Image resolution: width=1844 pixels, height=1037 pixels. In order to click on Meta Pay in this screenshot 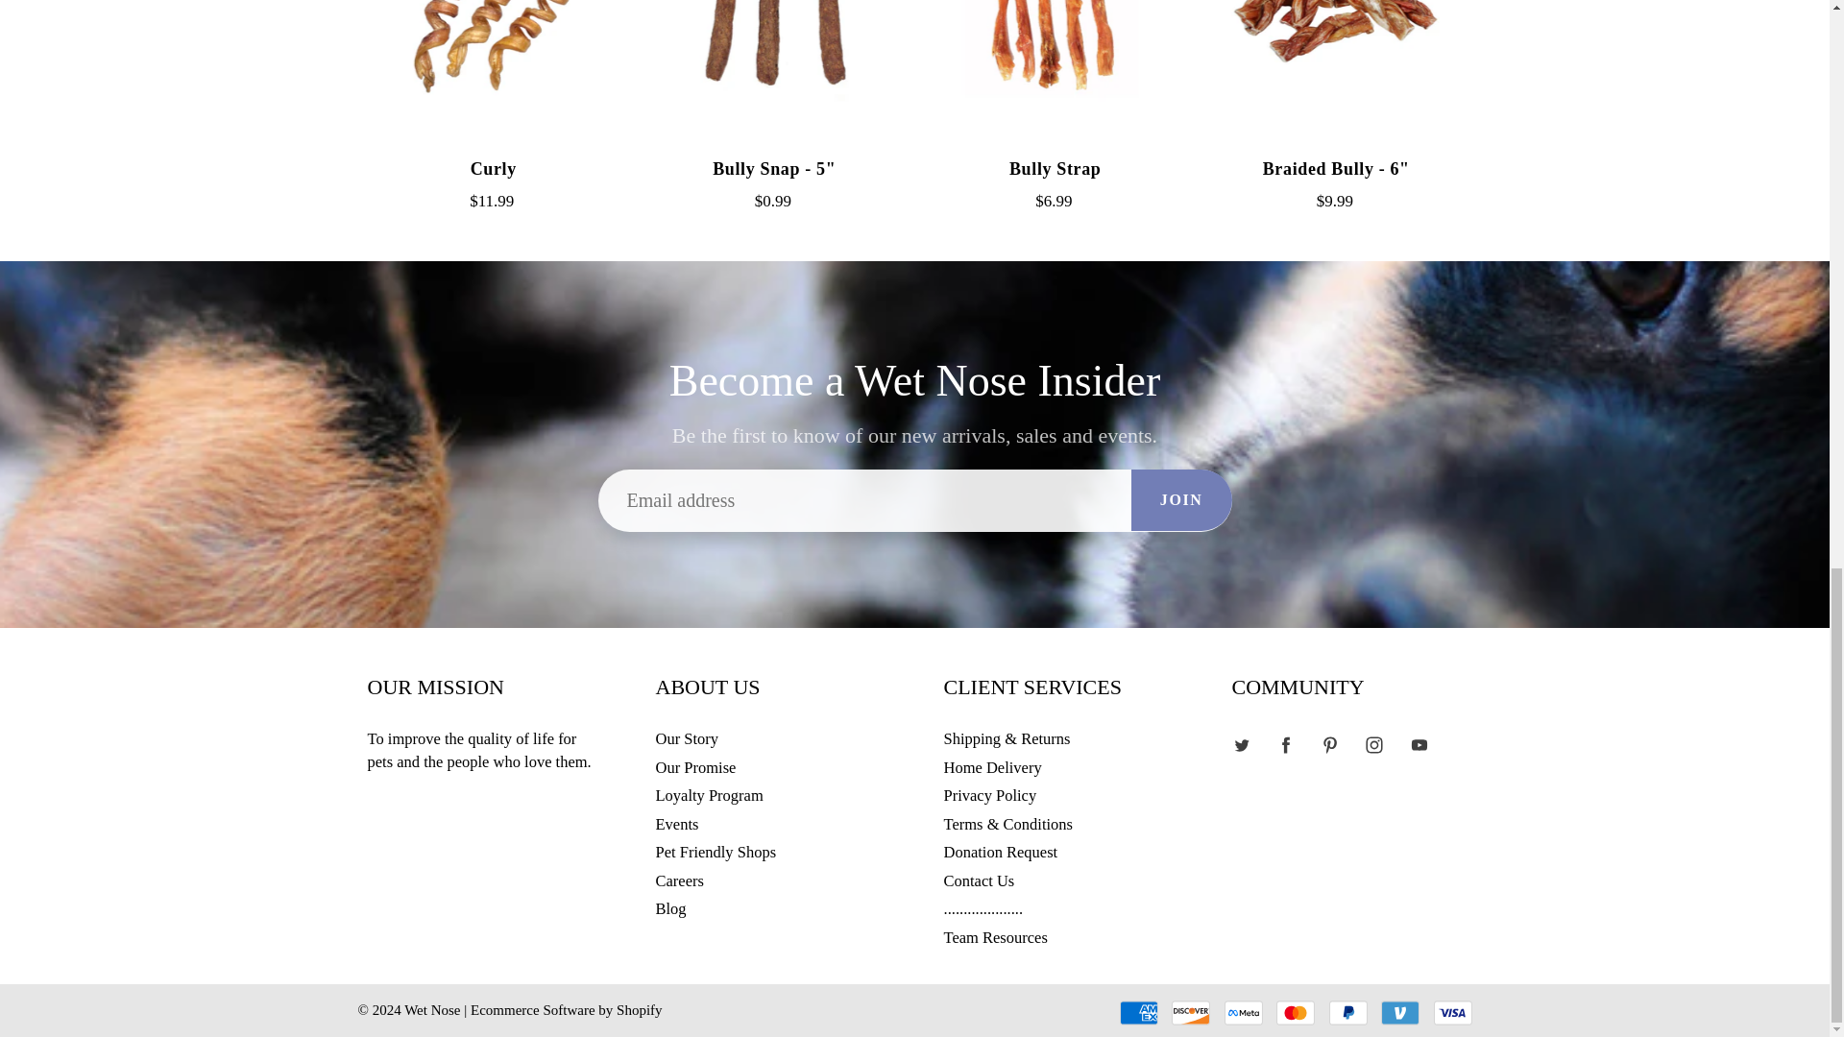, I will do `click(1243, 1013)`.